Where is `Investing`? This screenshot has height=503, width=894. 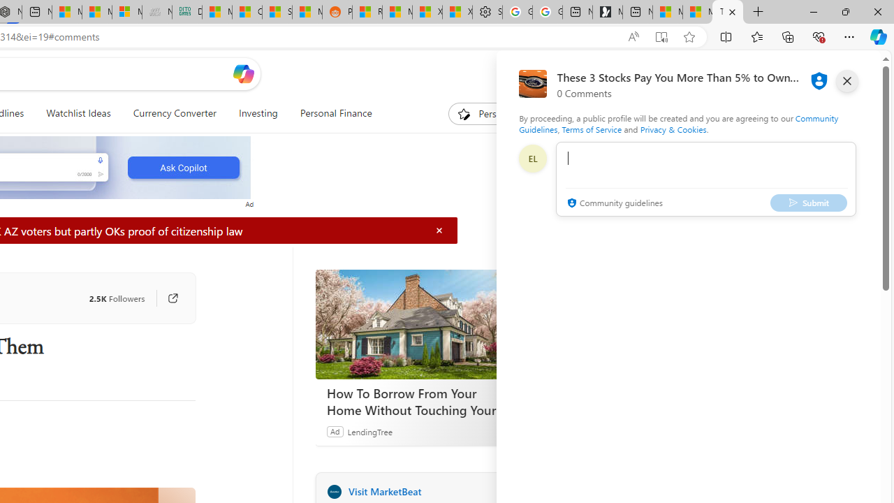
Investing is located at coordinates (258, 113).